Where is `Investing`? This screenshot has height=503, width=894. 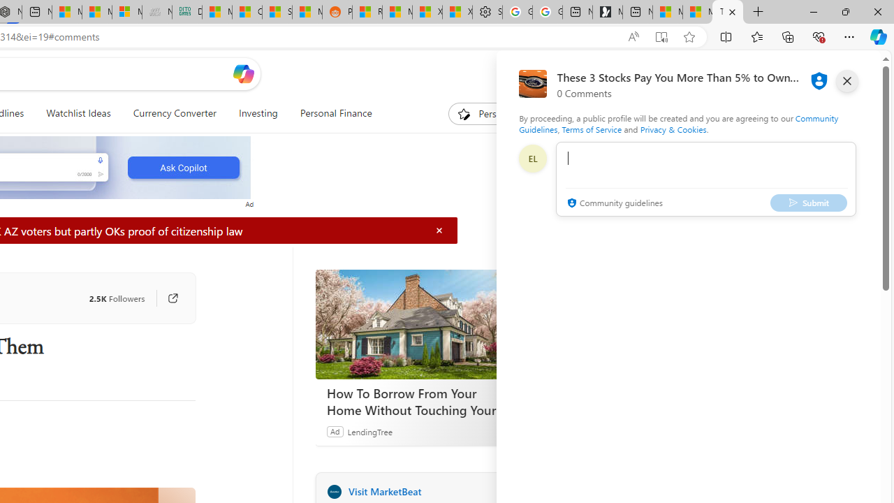
Investing is located at coordinates (258, 113).